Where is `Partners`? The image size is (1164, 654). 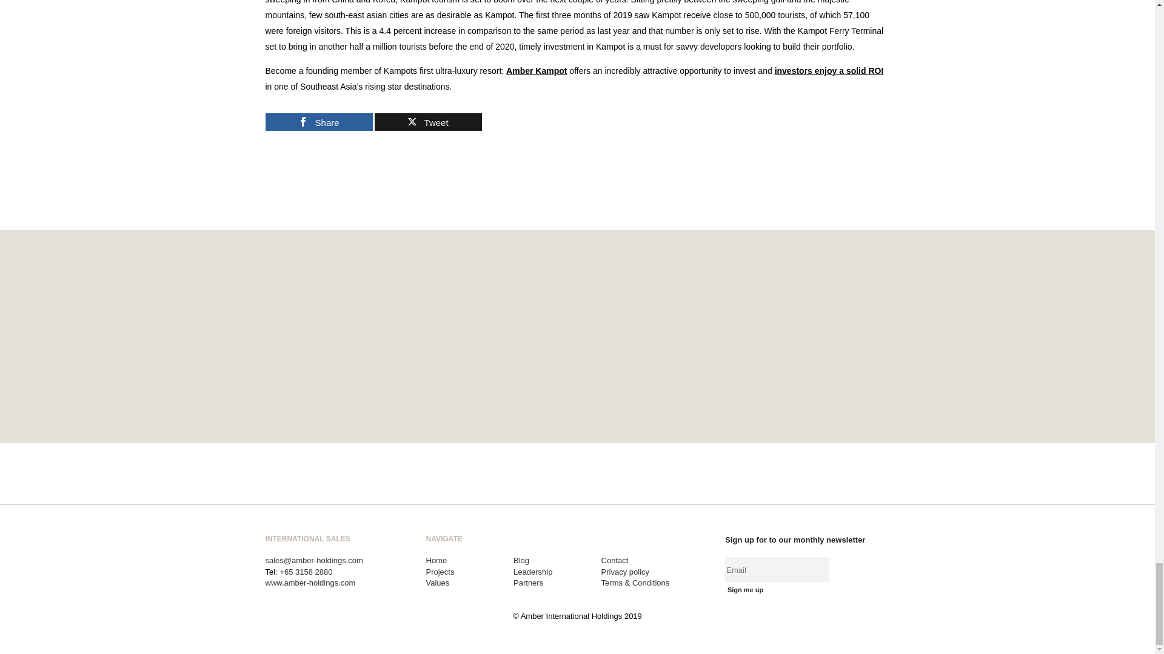 Partners is located at coordinates (528, 583).